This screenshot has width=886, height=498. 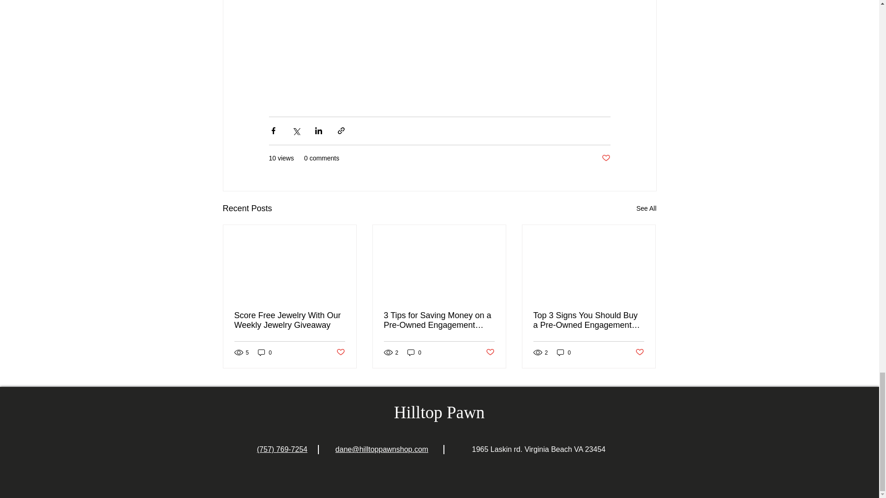 What do you see at coordinates (290, 320) in the screenshot?
I see `Score Free Jewelry With Our Weekly Jewelry Giveaway` at bounding box center [290, 320].